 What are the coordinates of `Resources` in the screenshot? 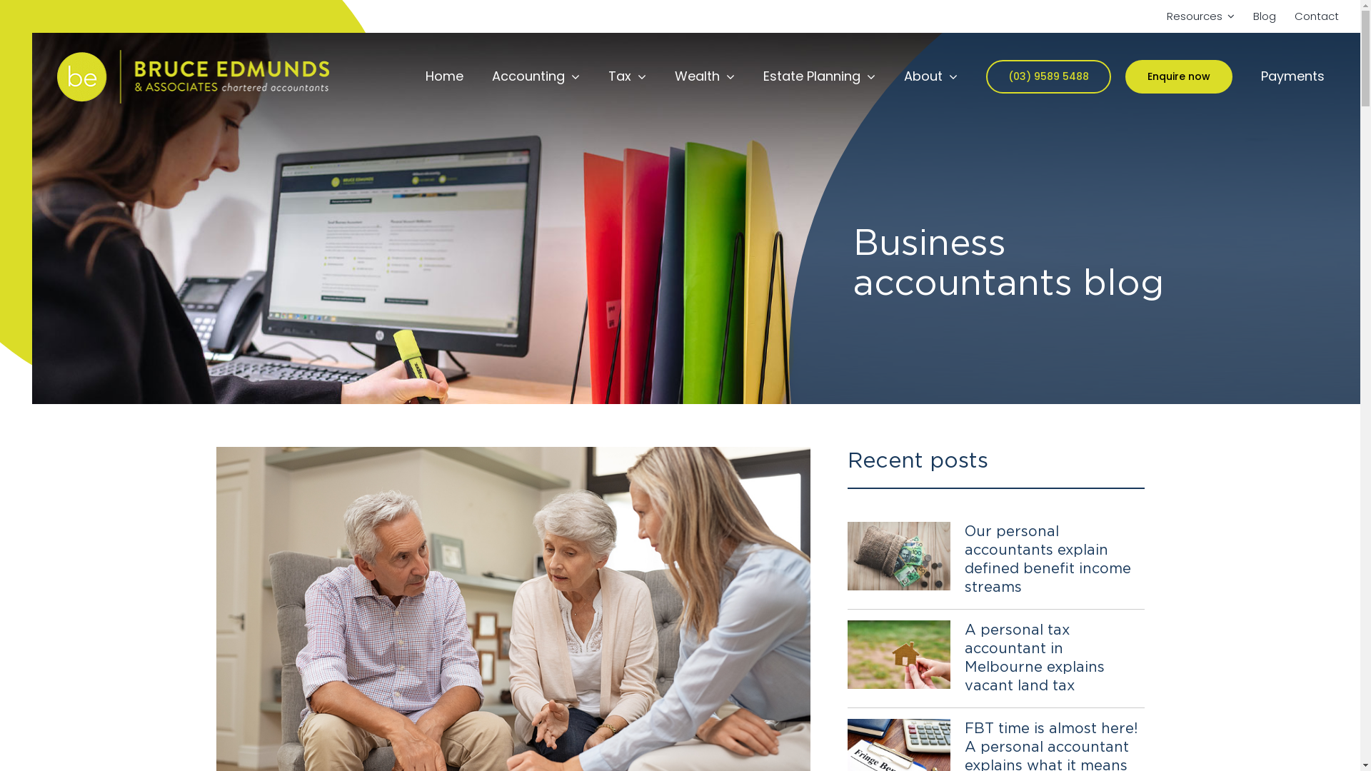 It's located at (1201, 16).